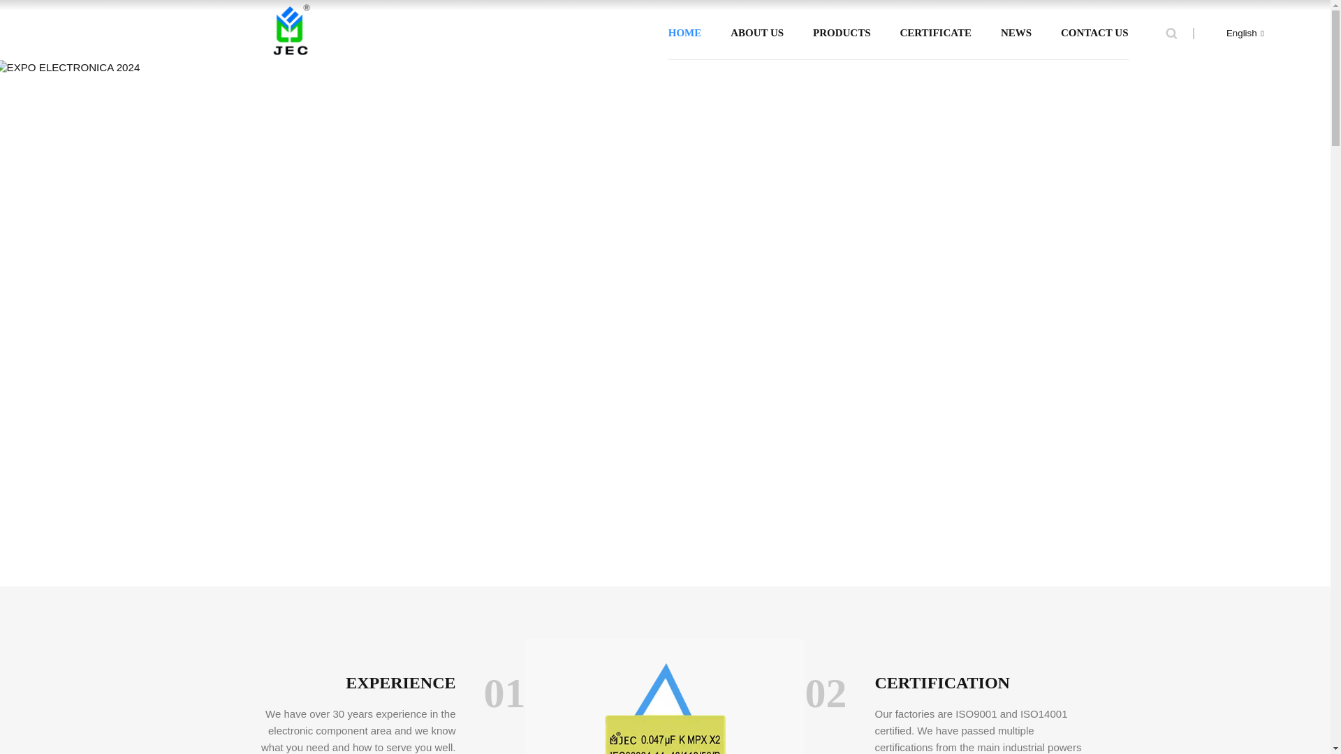 The width and height of the screenshot is (1341, 754). What do you see at coordinates (841, 33) in the screenshot?
I see `PRODUCTS` at bounding box center [841, 33].